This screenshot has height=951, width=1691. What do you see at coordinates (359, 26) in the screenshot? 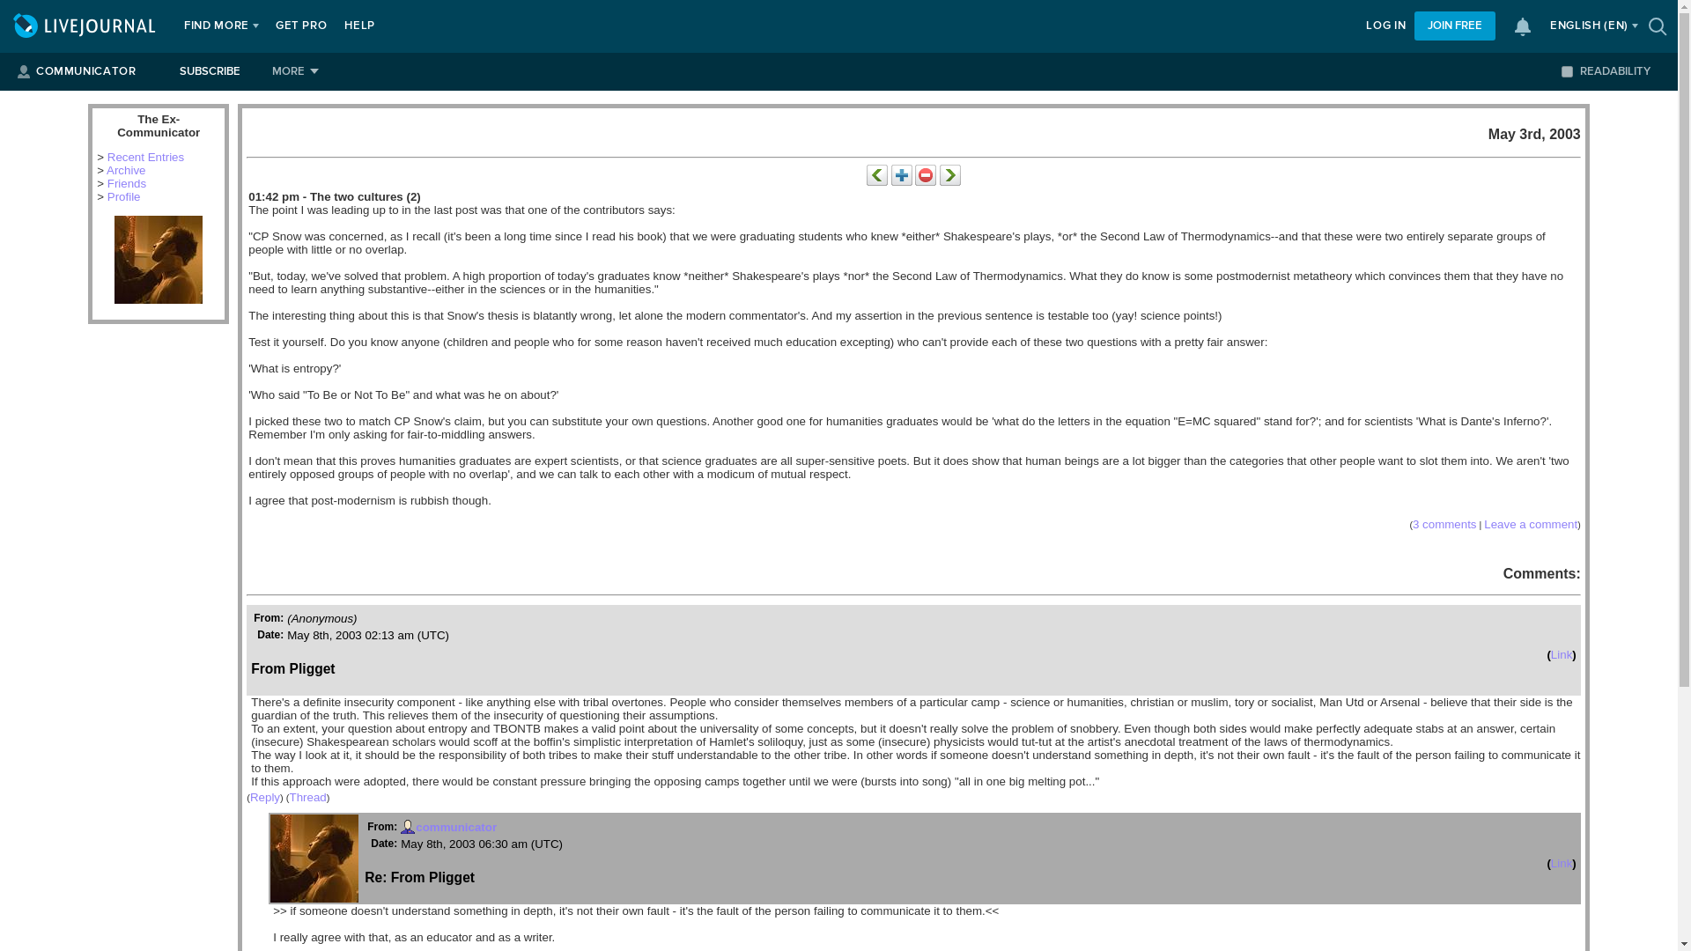
I see `HELP` at bounding box center [359, 26].